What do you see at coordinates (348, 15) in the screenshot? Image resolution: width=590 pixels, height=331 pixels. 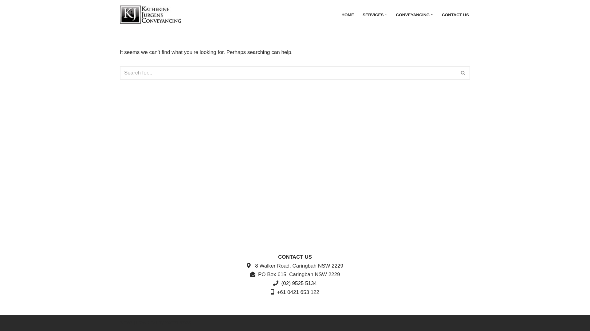 I see `HOME` at bounding box center [348, 15].